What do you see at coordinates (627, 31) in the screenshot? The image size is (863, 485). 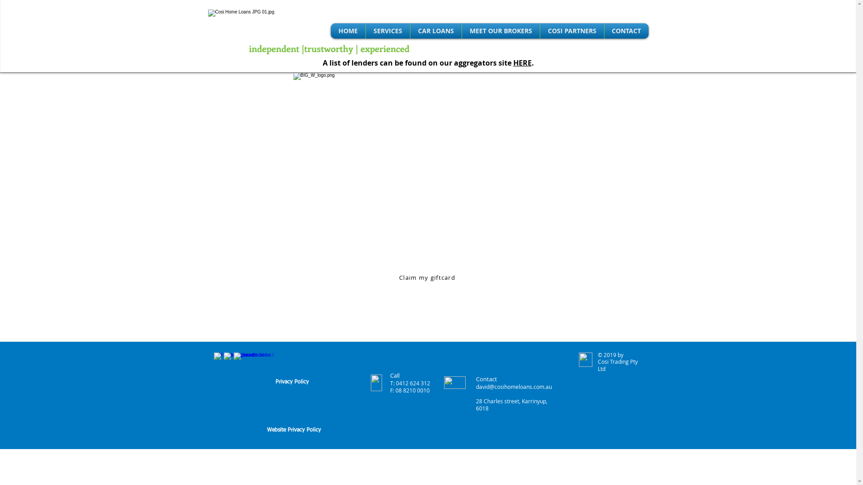 I see `CONTACT` at bounding box center [627, 31].